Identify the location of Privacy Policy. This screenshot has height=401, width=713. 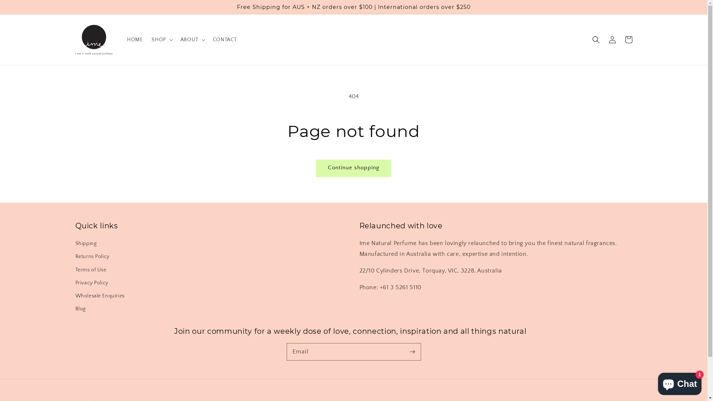
(91, 283).